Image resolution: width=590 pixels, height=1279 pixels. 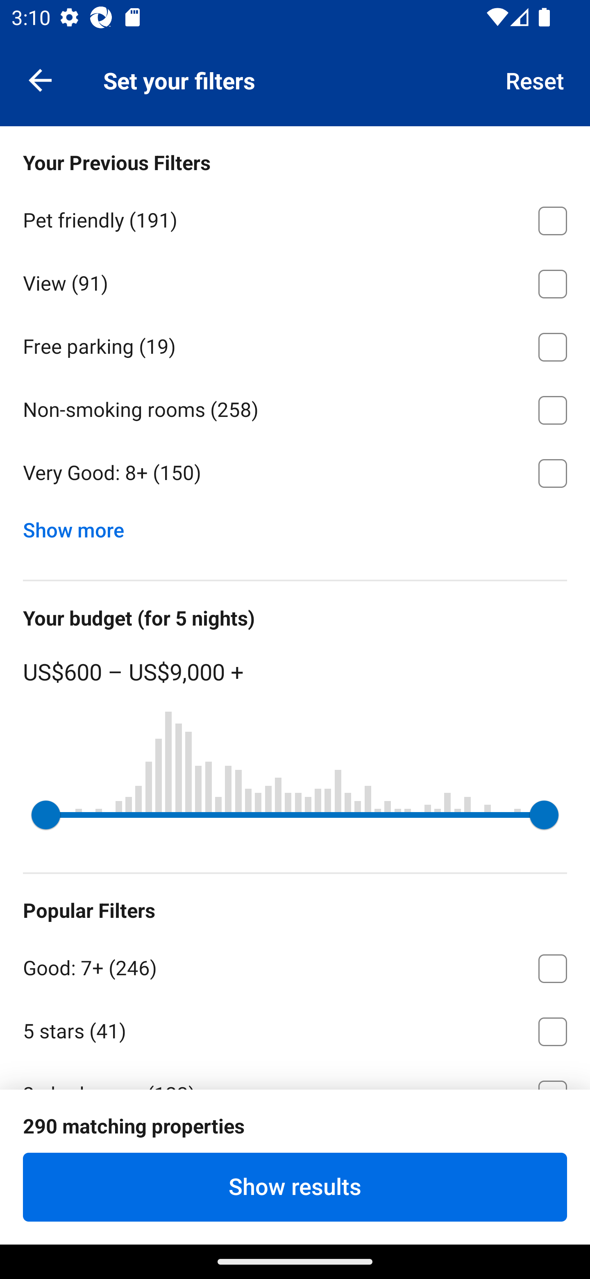 What do you see at coordinates (295, 407) in the screenshot?
I see `Non-smoking rooms ⁦(258)` at bounding box center [295, 407].